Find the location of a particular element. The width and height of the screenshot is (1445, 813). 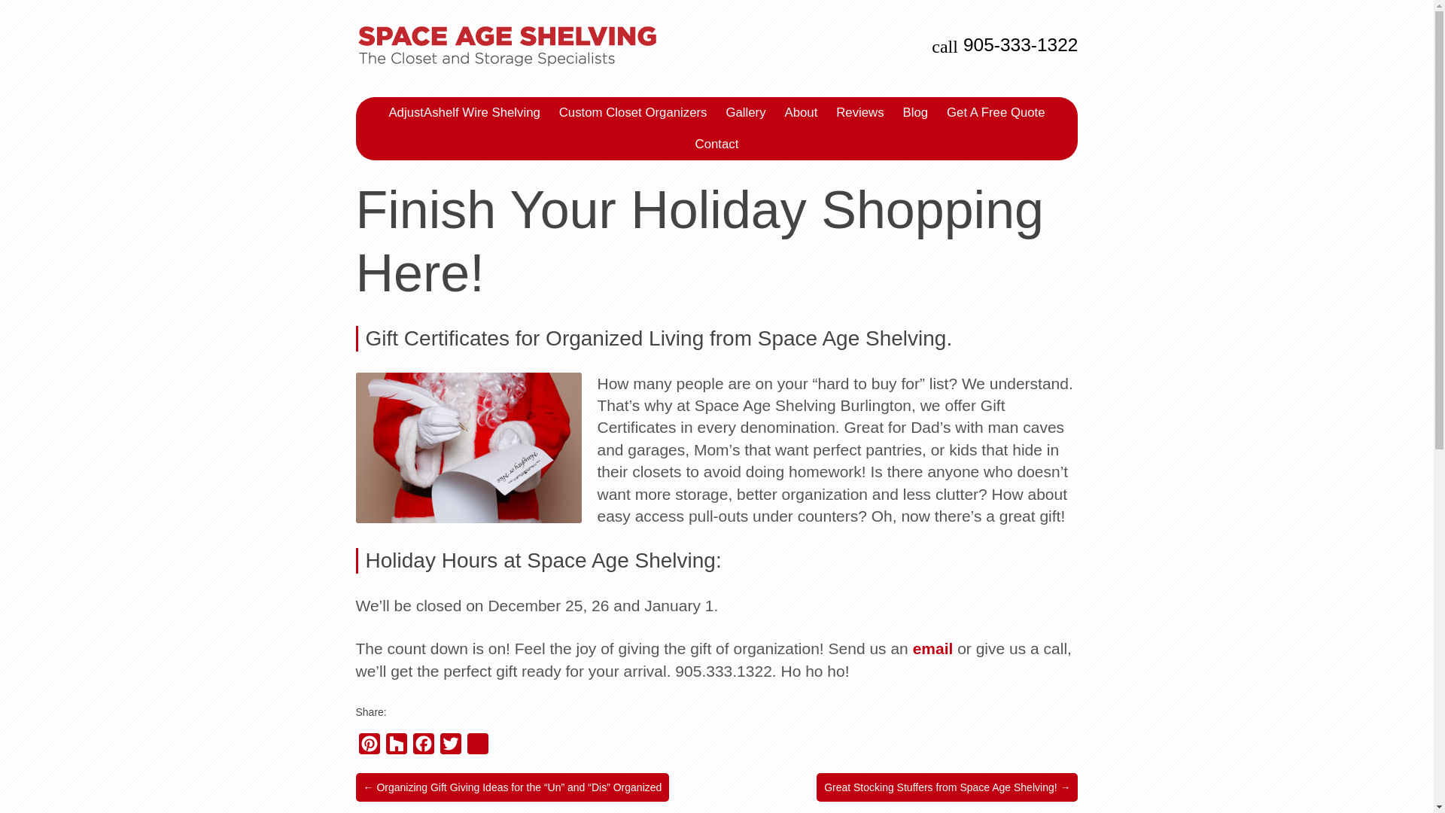

Gallery is located at coordinates (745, 112).